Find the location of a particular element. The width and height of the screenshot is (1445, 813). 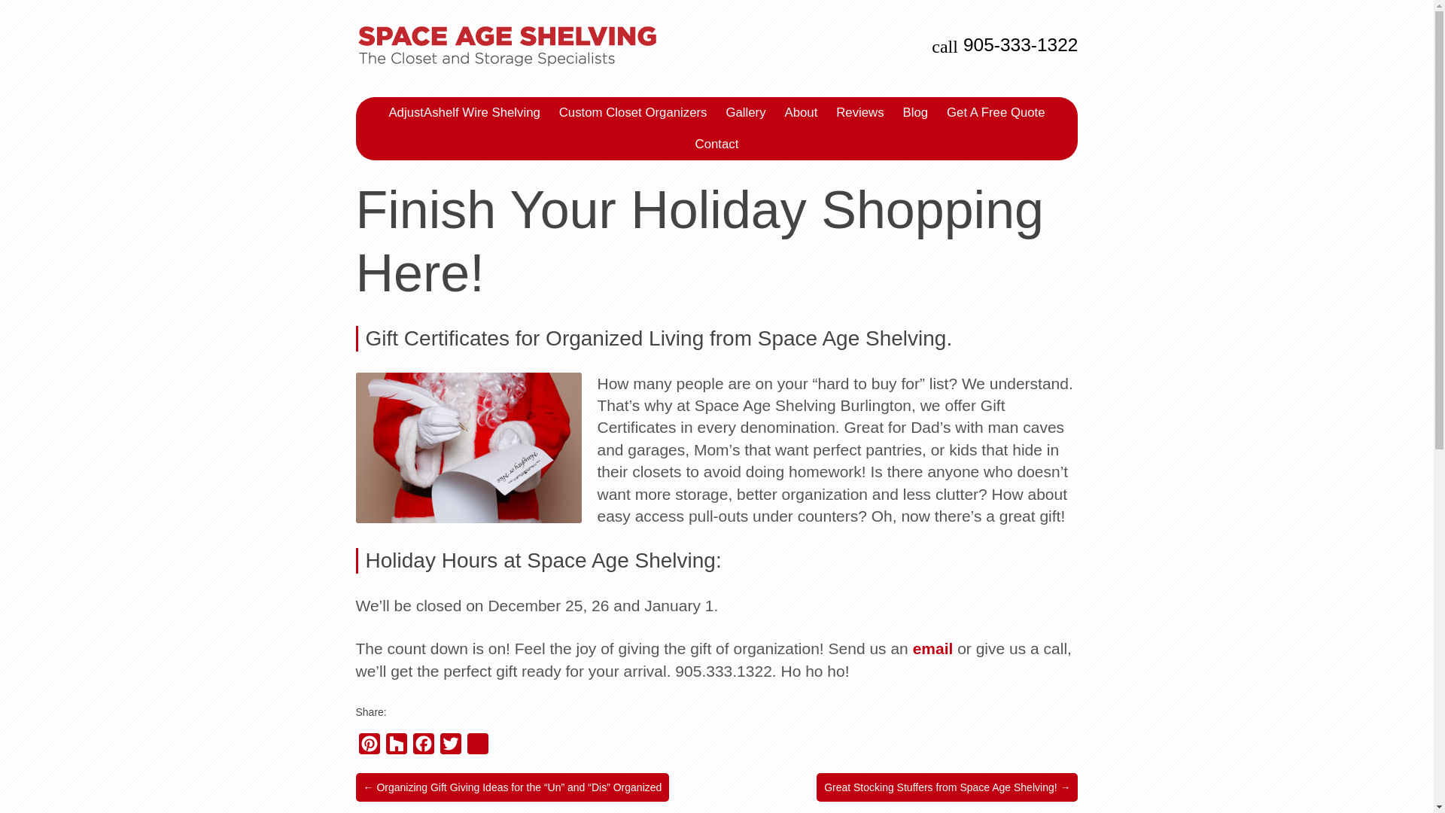

Gallery is located at coordinates (745, 112).